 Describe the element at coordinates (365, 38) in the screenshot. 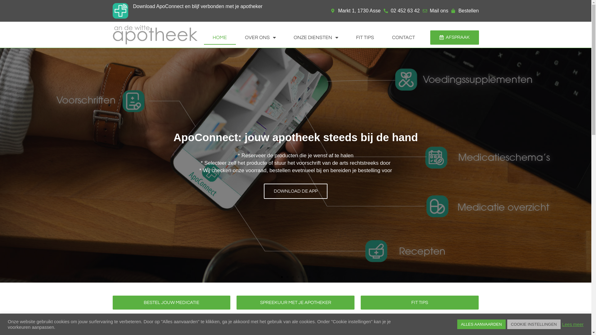

I see `FIT TIPS` at that location.